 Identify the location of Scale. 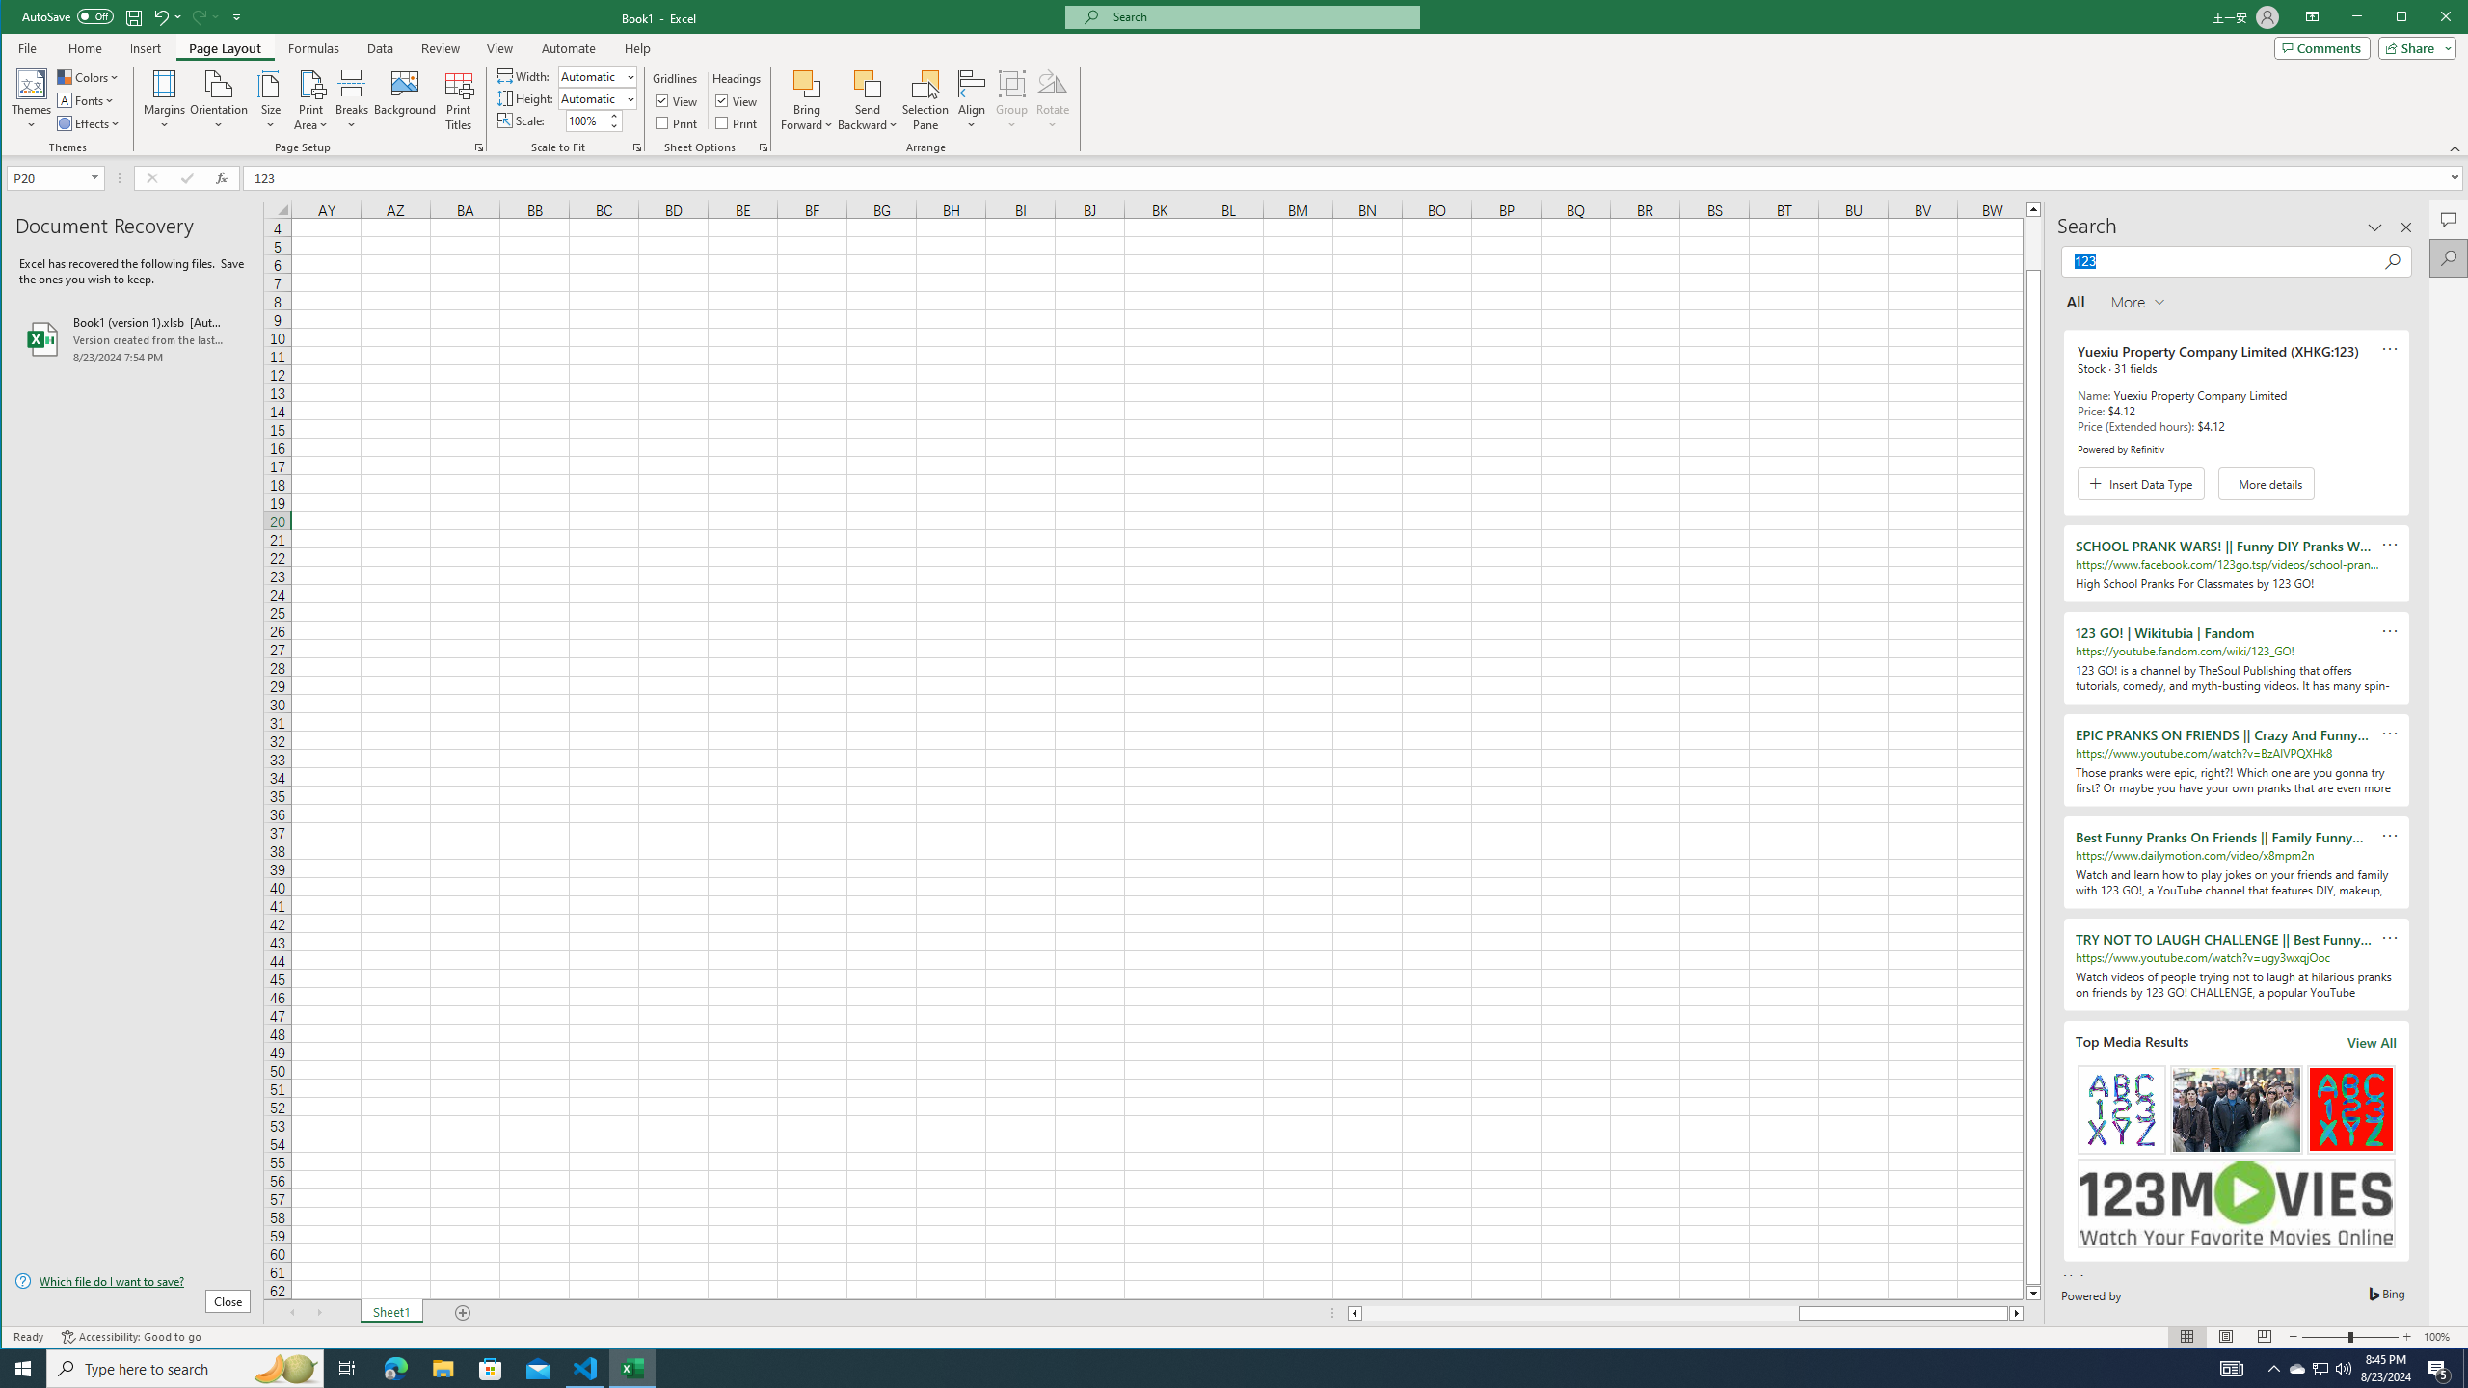
(586, 121).